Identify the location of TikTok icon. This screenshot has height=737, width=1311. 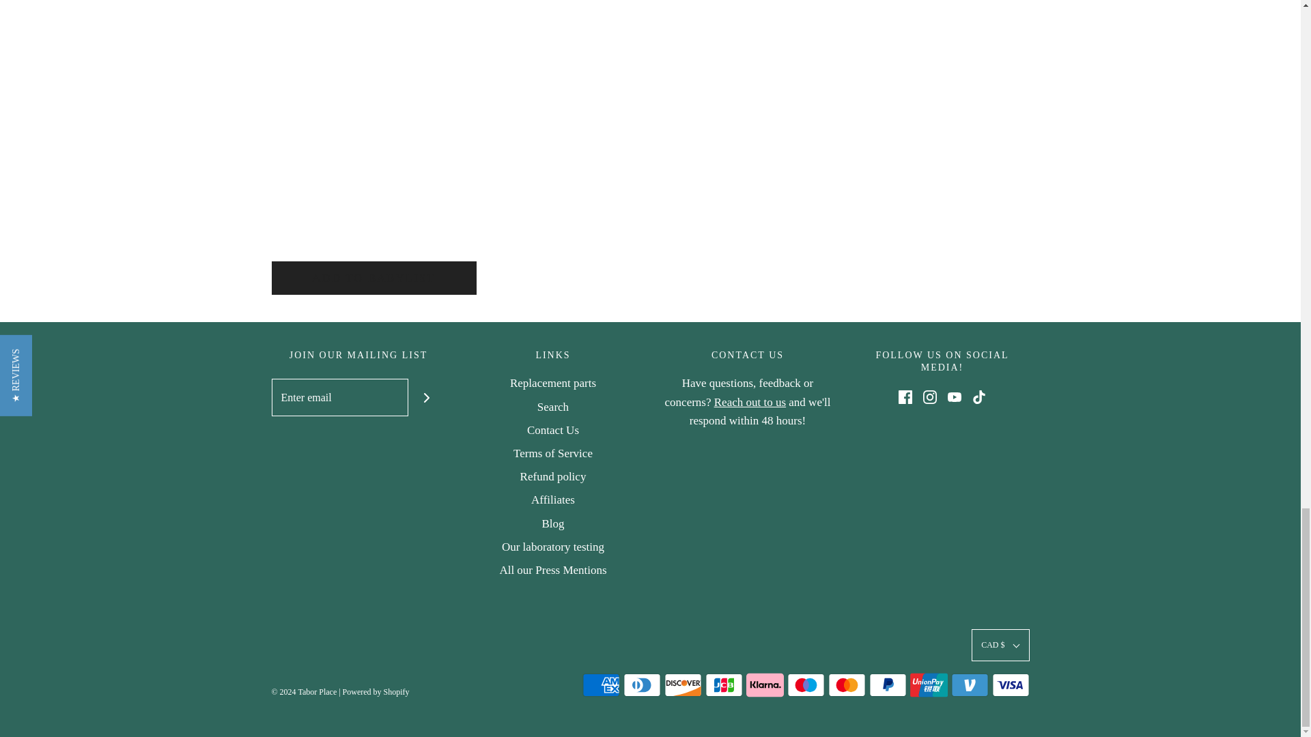
(979, 397).